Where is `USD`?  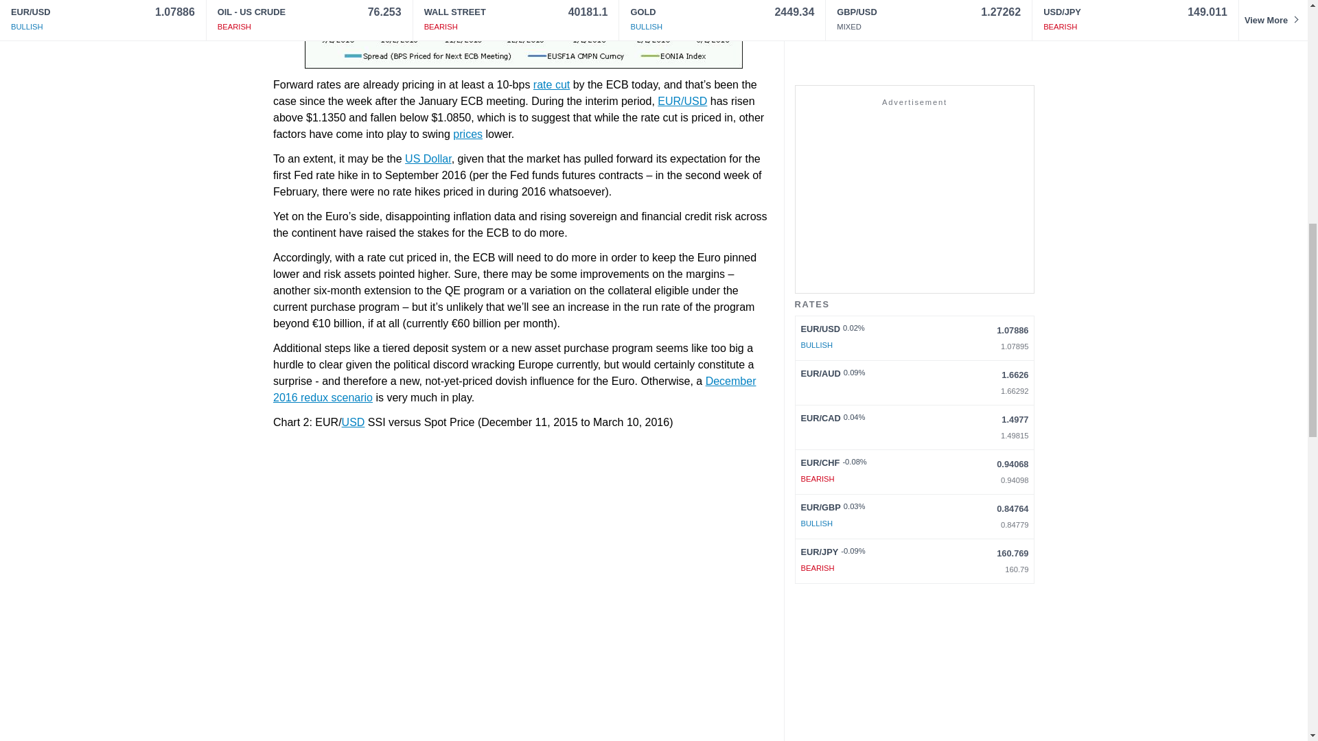 USD is located at coordinates (353, 422).